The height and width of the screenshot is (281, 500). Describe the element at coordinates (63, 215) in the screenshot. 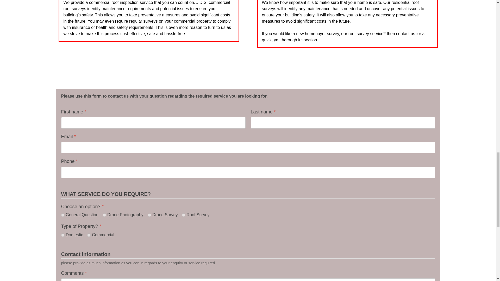

I see `General Question` at that location.